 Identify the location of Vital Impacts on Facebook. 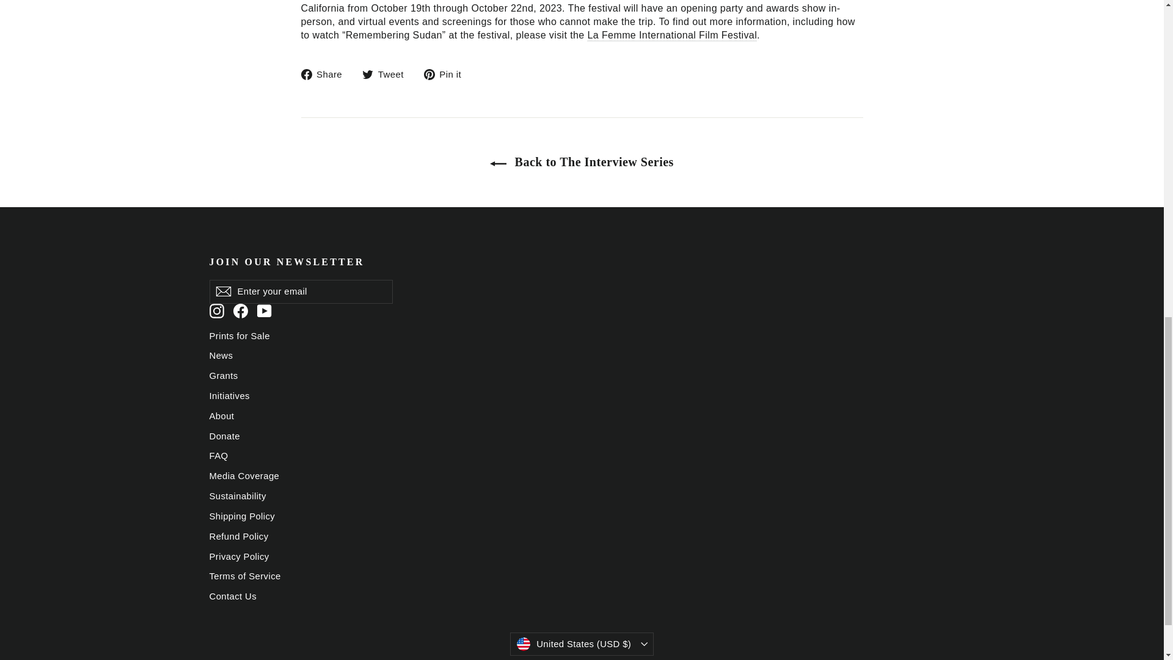
(241, 310).